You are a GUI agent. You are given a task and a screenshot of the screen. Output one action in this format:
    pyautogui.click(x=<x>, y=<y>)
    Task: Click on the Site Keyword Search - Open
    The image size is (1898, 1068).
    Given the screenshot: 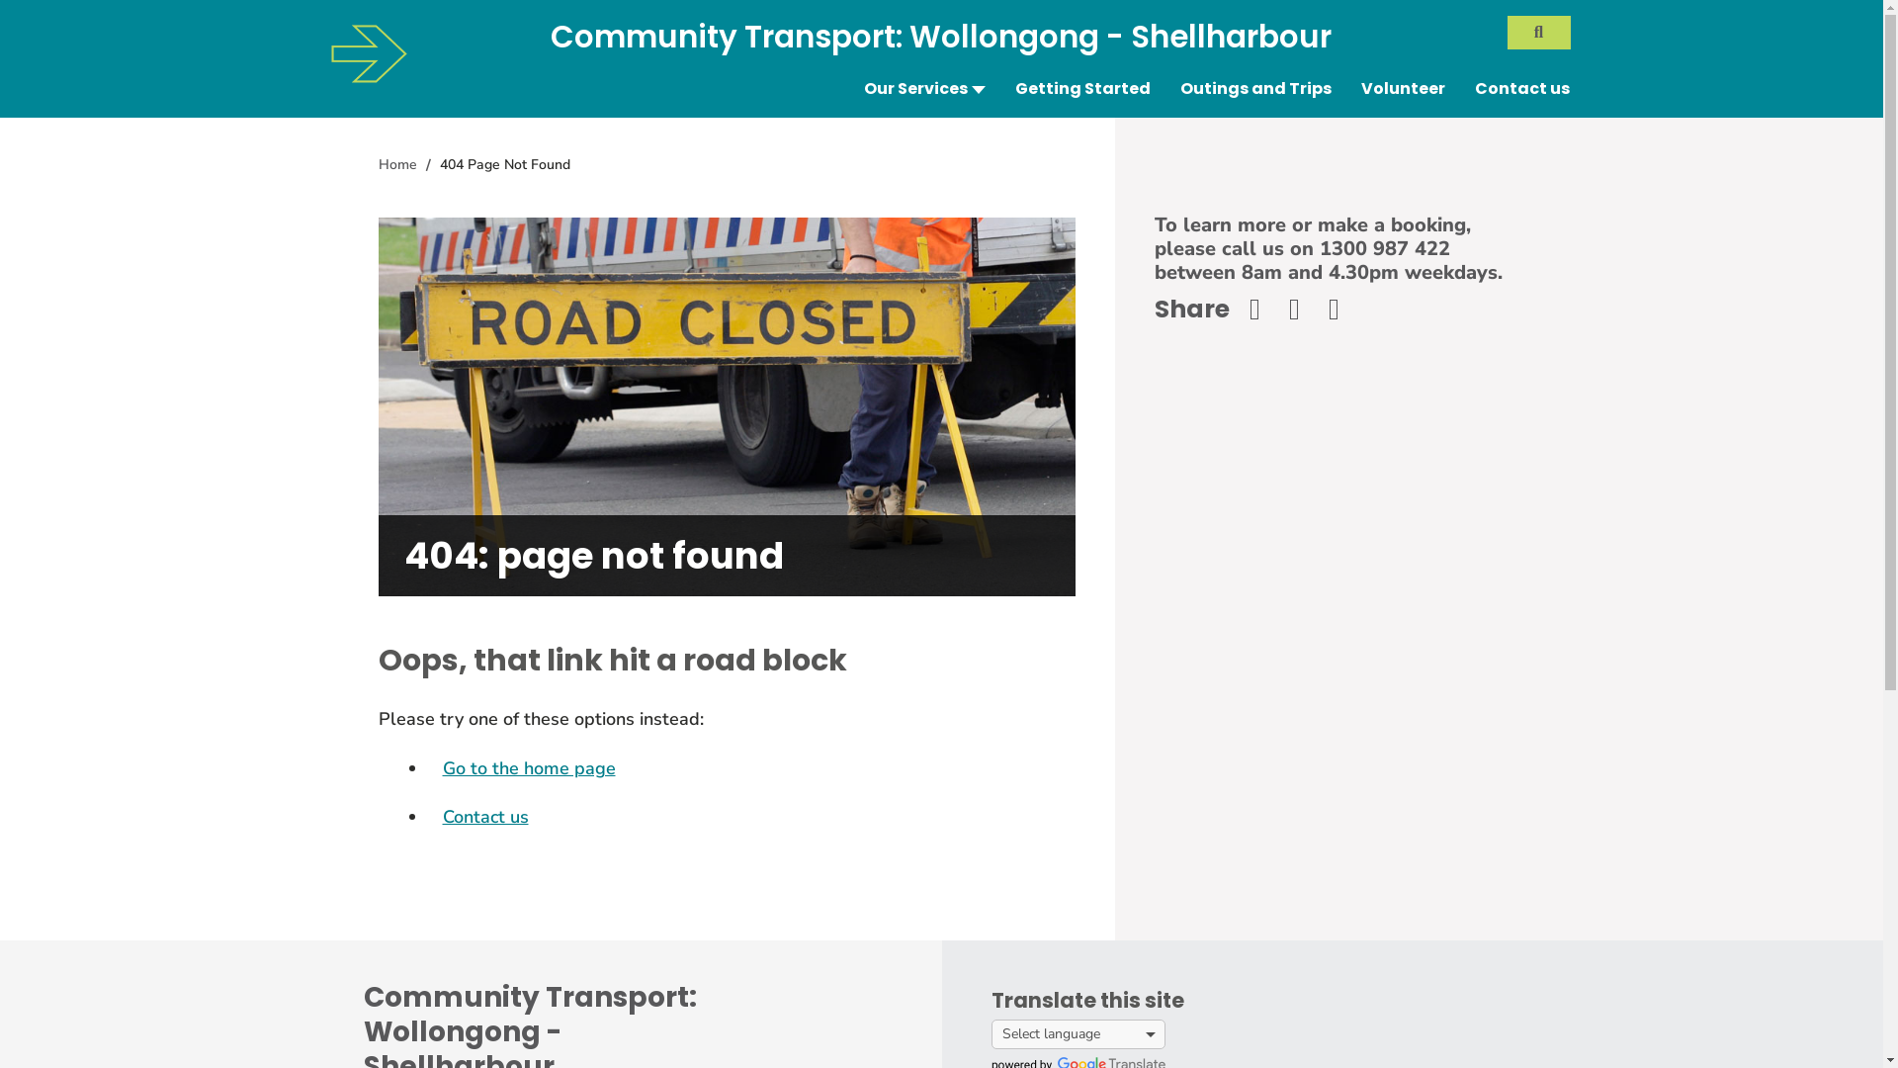 What is the action you would take?
    pyautogui.click(x=1538, y=33)
    